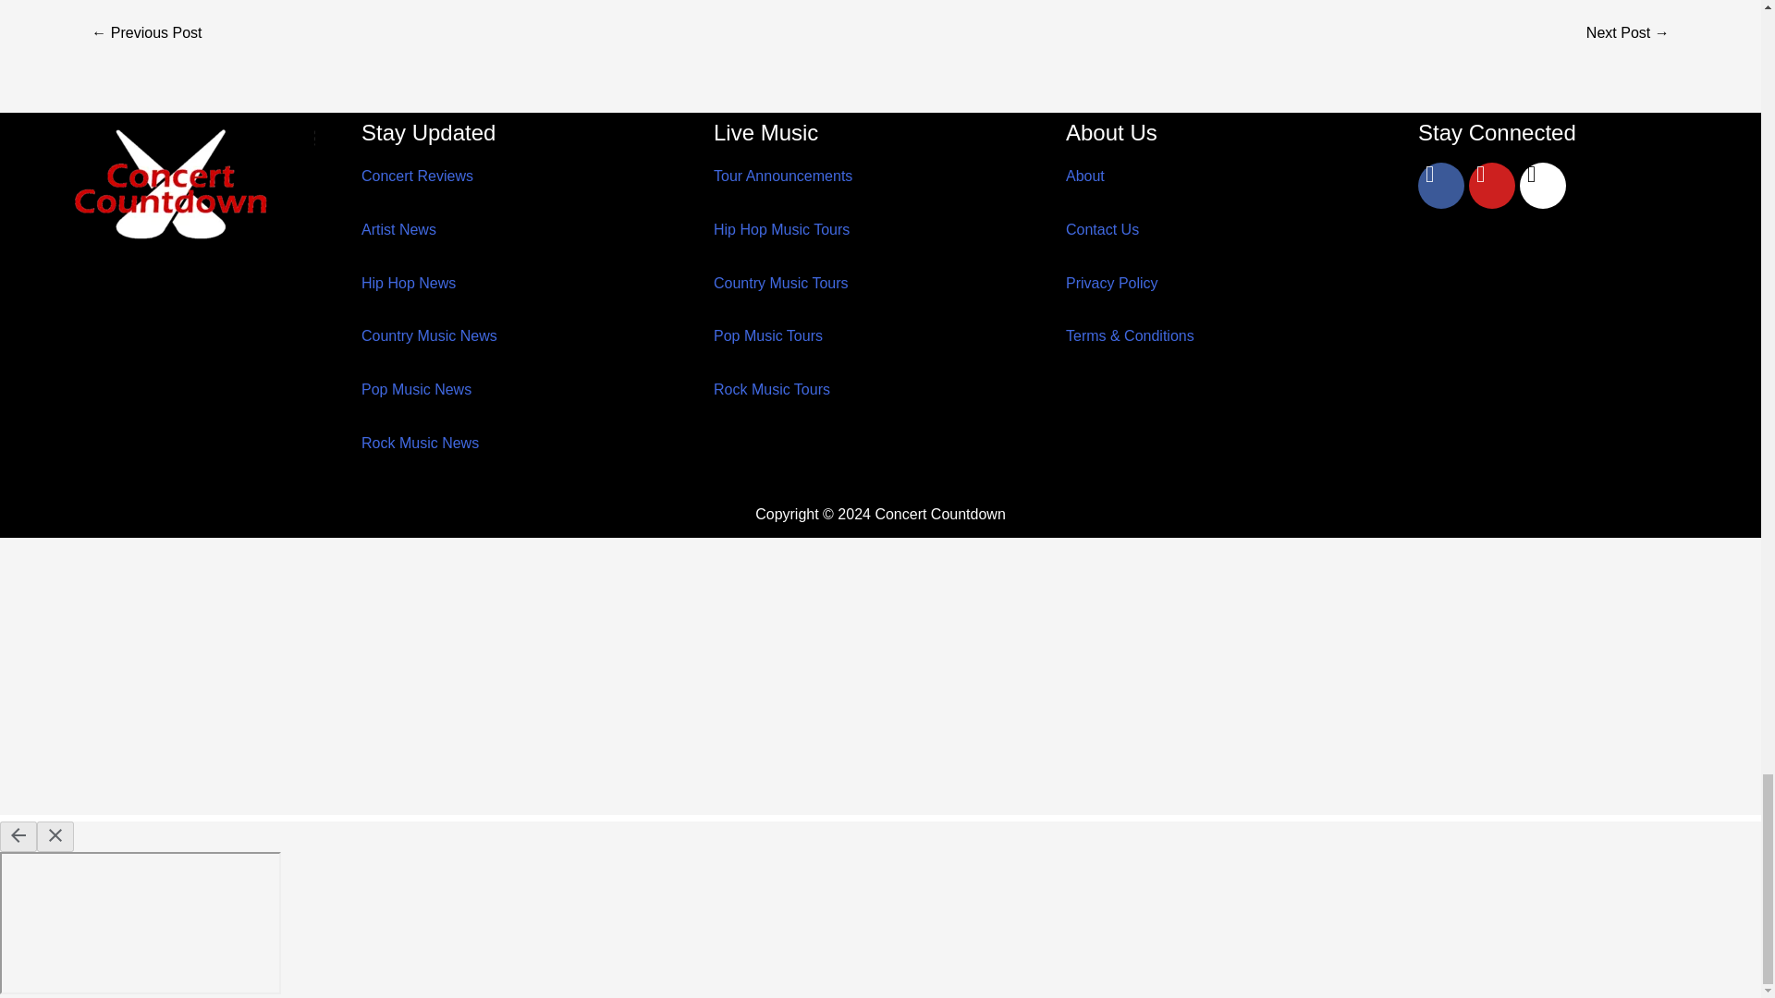 The width and height of the screenshot is (1775, 998). What do you see at coordinates (409, 283) in the screenshot?
I see `Hip Hop News` at bounding box center [409, 283].